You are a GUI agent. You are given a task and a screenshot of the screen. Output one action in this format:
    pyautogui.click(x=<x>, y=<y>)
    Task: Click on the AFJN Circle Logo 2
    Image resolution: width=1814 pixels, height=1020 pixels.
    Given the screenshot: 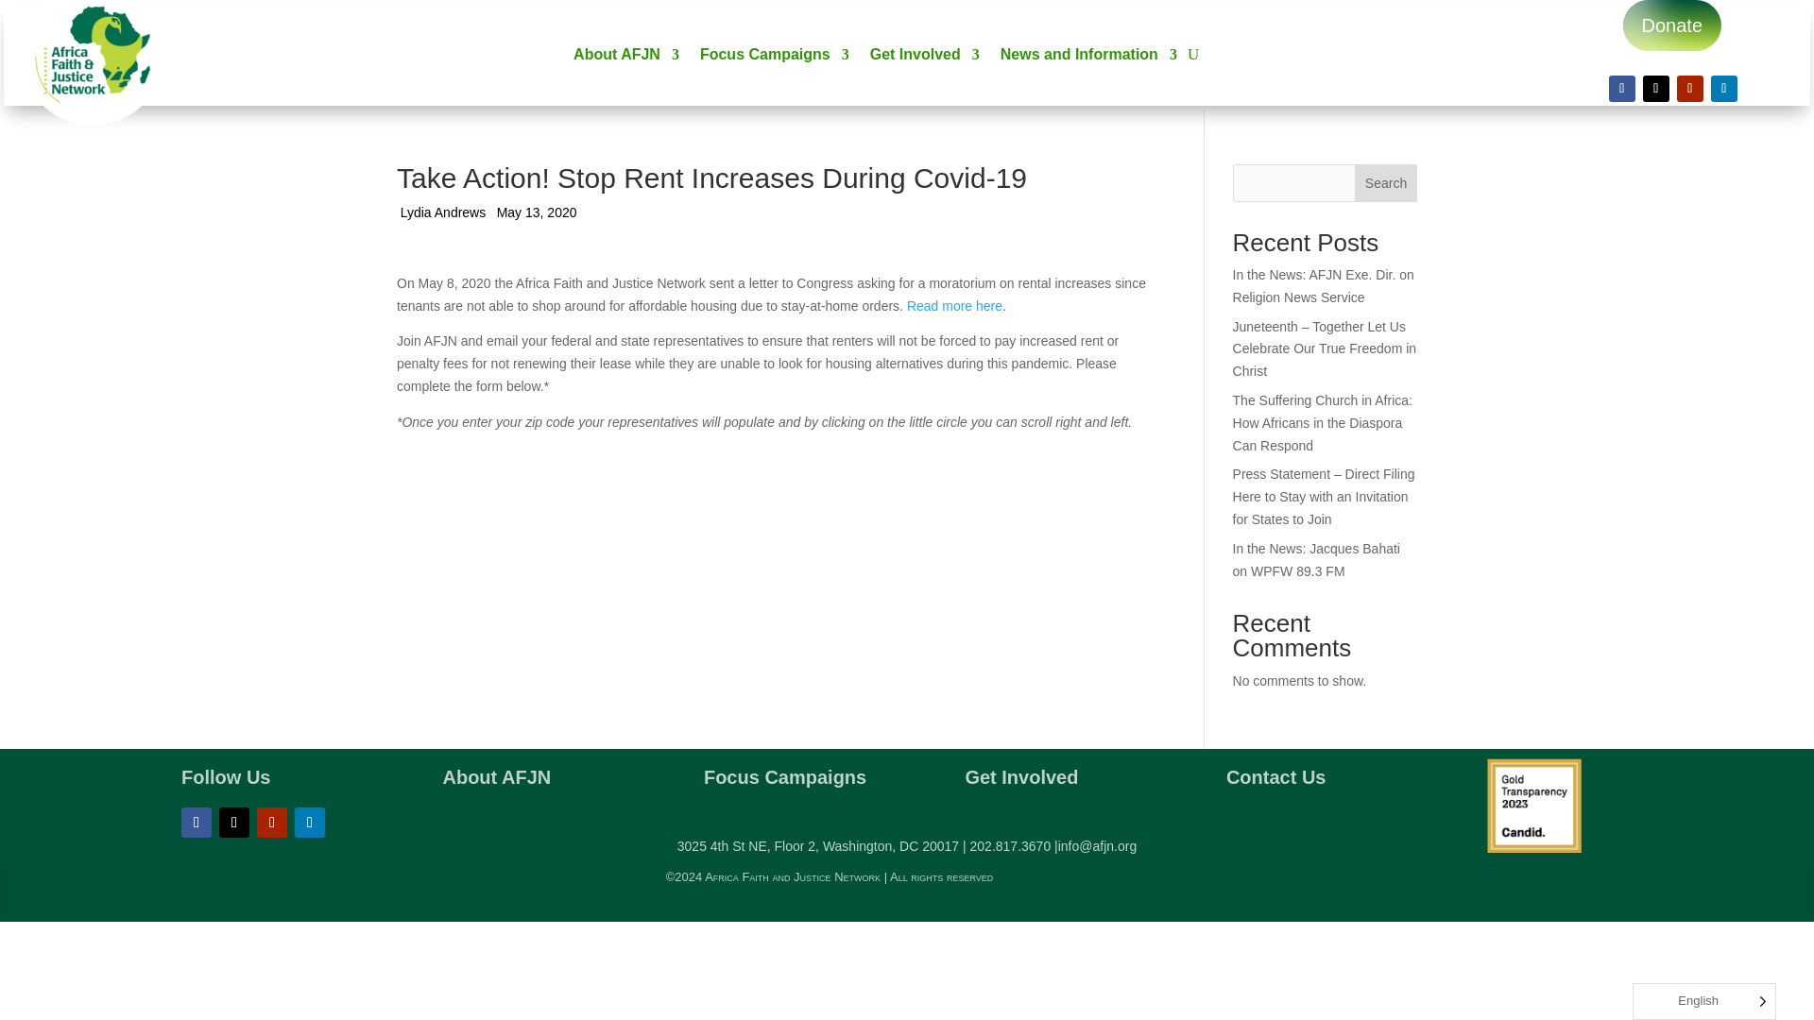 What is the action you would take?
    pyautogui.click(x=93, y=62)
    